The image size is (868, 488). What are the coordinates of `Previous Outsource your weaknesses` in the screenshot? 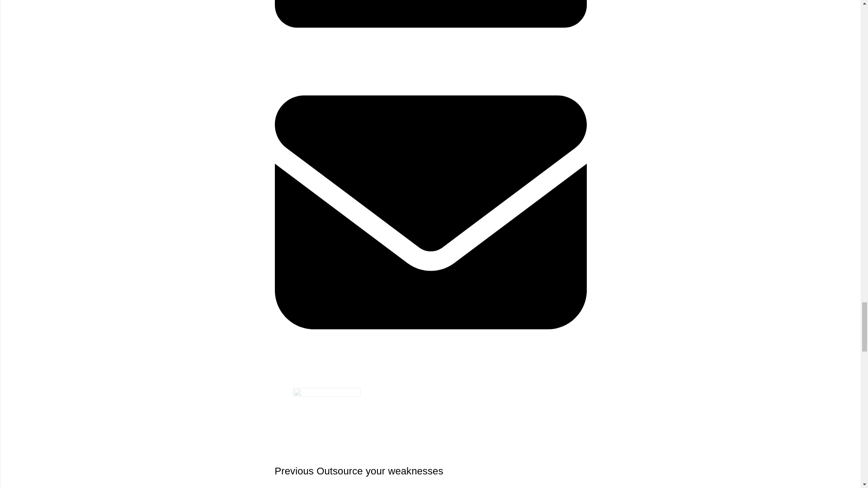 It's located at (430, 432).